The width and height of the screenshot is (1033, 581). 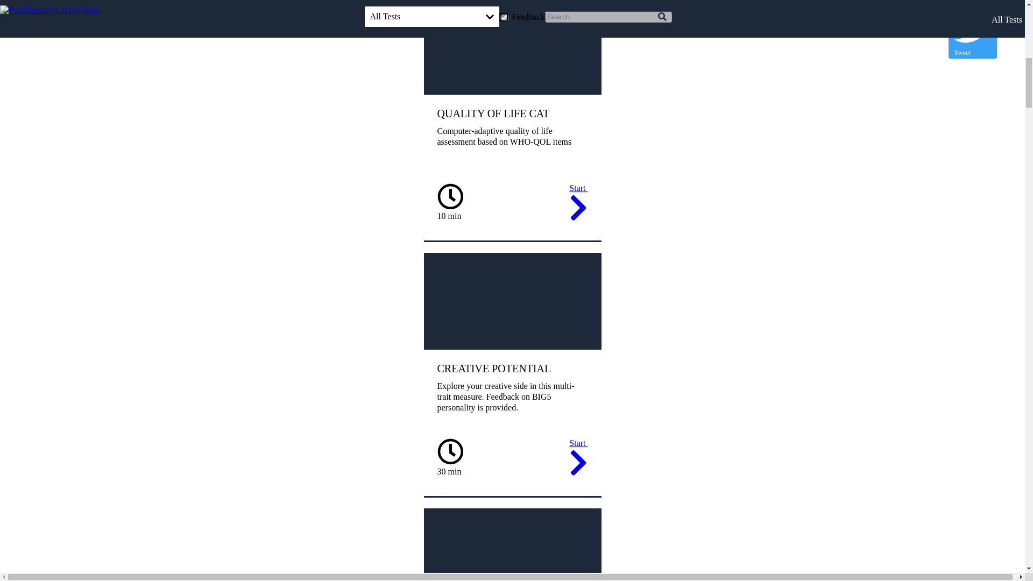 What do you see at coordinates (972, 32) in the screenshot?
I see `Tweet` at bounding box center [972, 32].